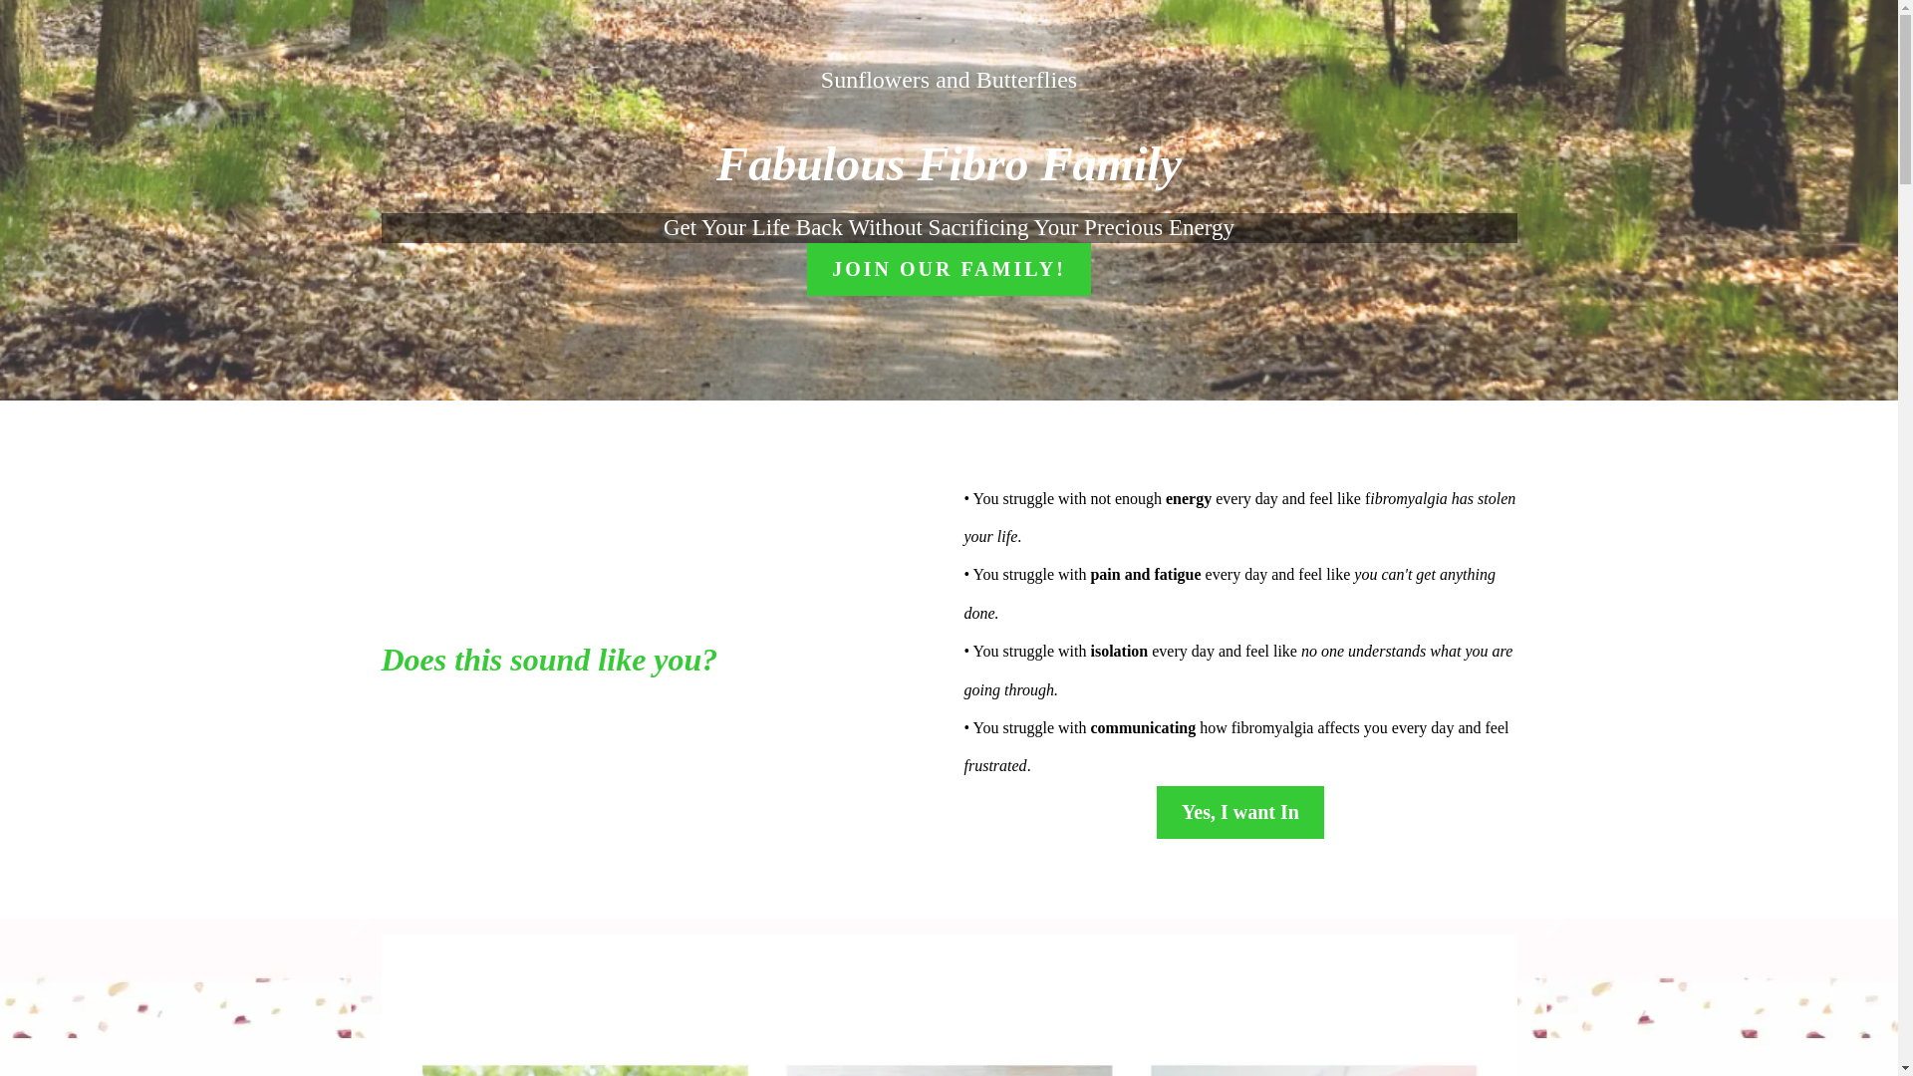  Describe the element at coordinates (1239, 813) in the screenshot. I see `Yes, I want In` at that location.